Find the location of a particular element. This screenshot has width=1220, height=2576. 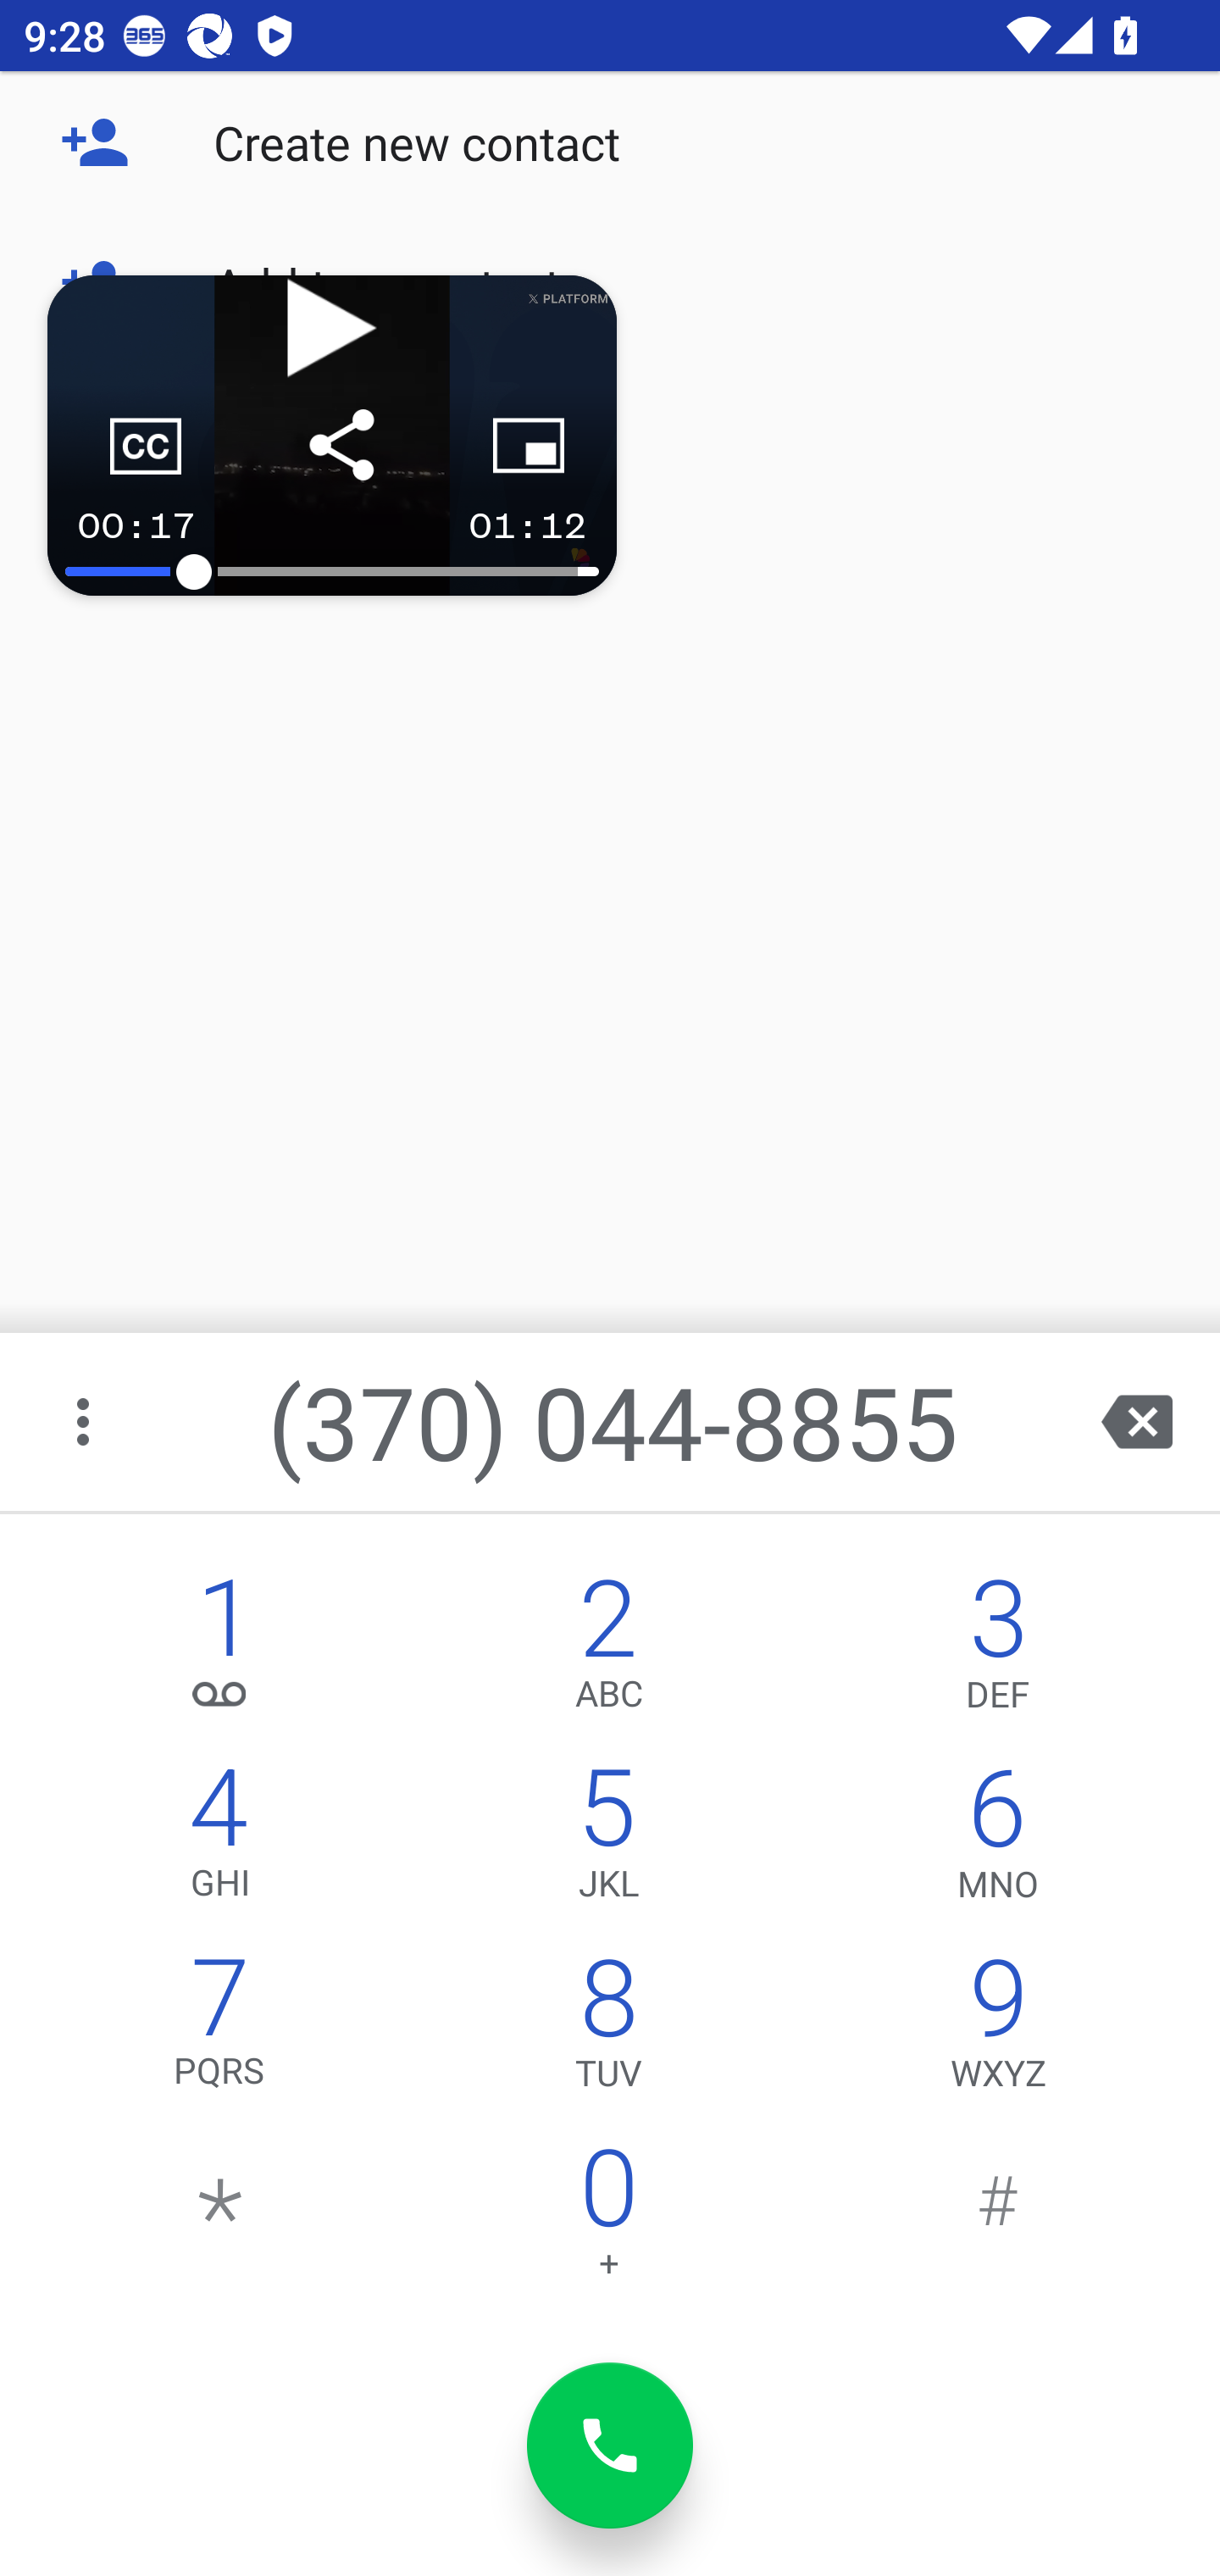

Create new contact is located at coordinates (610, 142).